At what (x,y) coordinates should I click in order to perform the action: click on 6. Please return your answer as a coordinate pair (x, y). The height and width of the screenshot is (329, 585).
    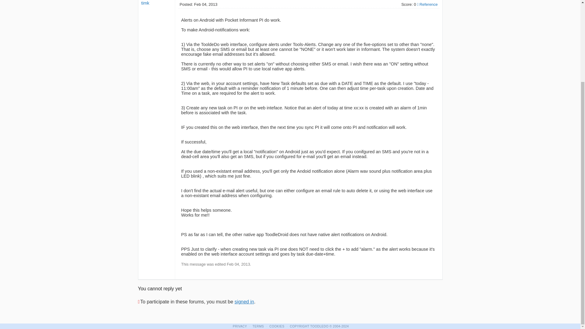
    Looking at the image, I should click on (318, 326).